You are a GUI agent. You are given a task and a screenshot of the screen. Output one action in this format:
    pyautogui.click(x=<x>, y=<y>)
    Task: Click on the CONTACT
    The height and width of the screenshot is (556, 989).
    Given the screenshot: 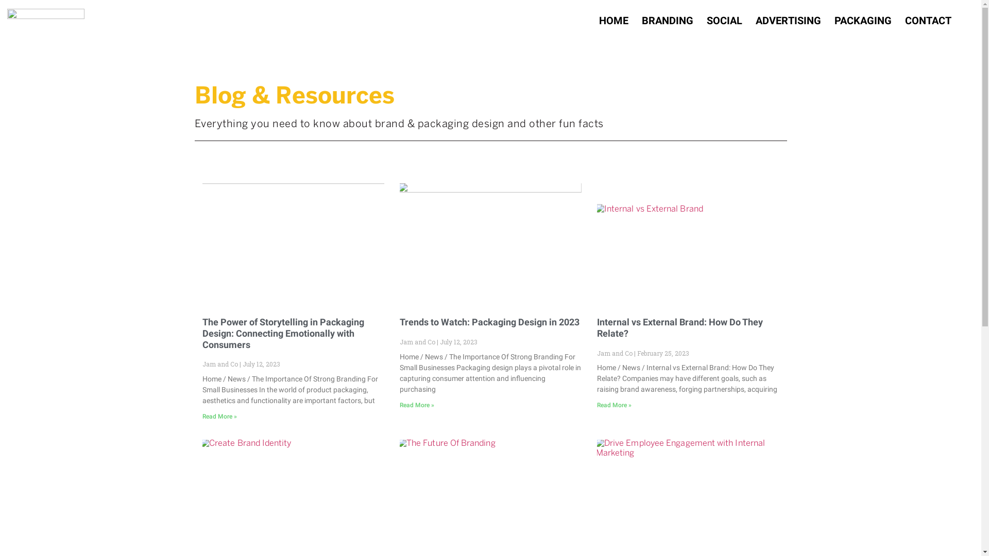 What is the action you would take?
    pyautogui.click(x=927, y=21)
    